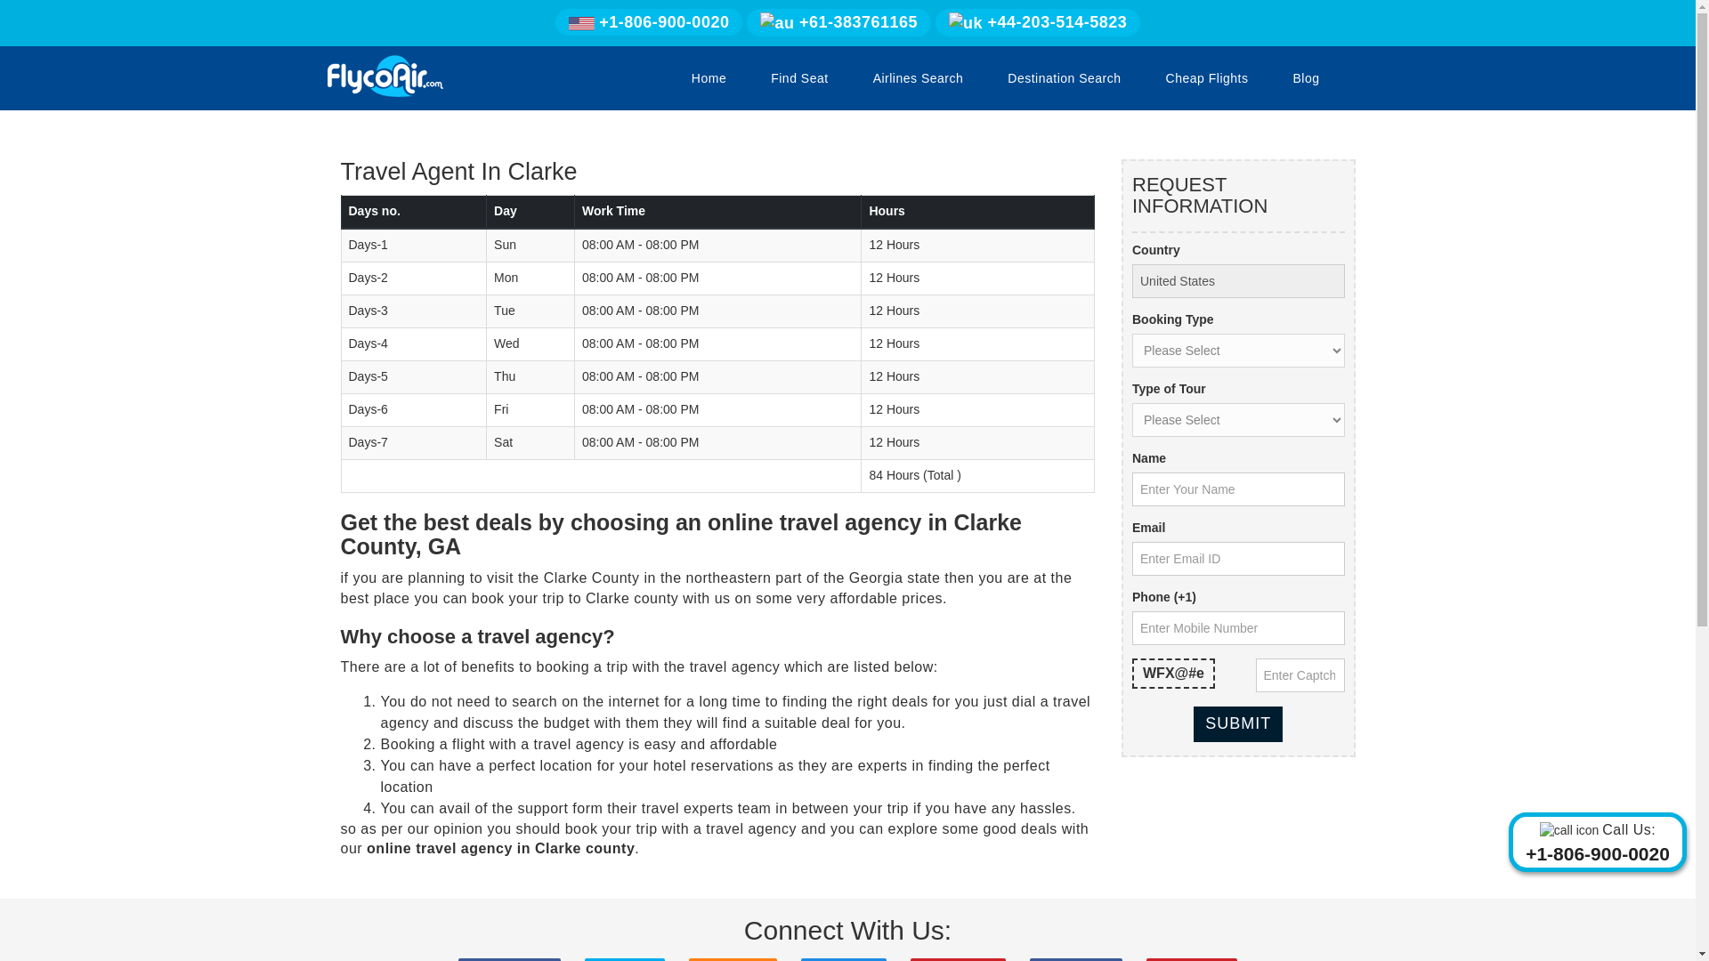  Describe the element at coordinates (1238, 281) in the screenshot. I see `United States` at that location.